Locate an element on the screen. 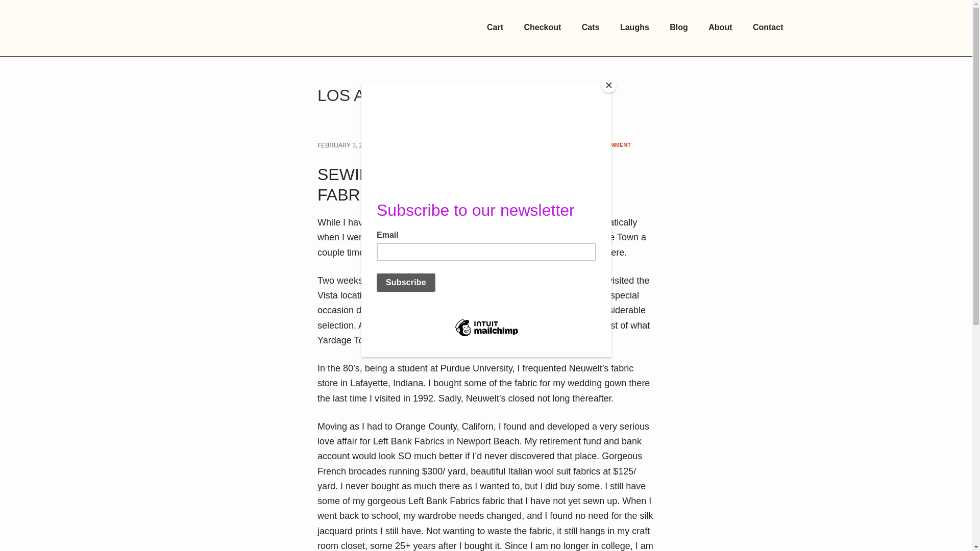  Cats, Crafts, and Laughs is located at coordinates (261, 28).